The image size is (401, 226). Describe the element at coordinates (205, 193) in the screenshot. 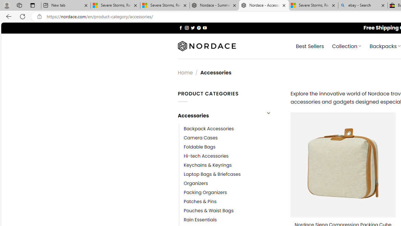

I see `Packing Organizers` at that location.